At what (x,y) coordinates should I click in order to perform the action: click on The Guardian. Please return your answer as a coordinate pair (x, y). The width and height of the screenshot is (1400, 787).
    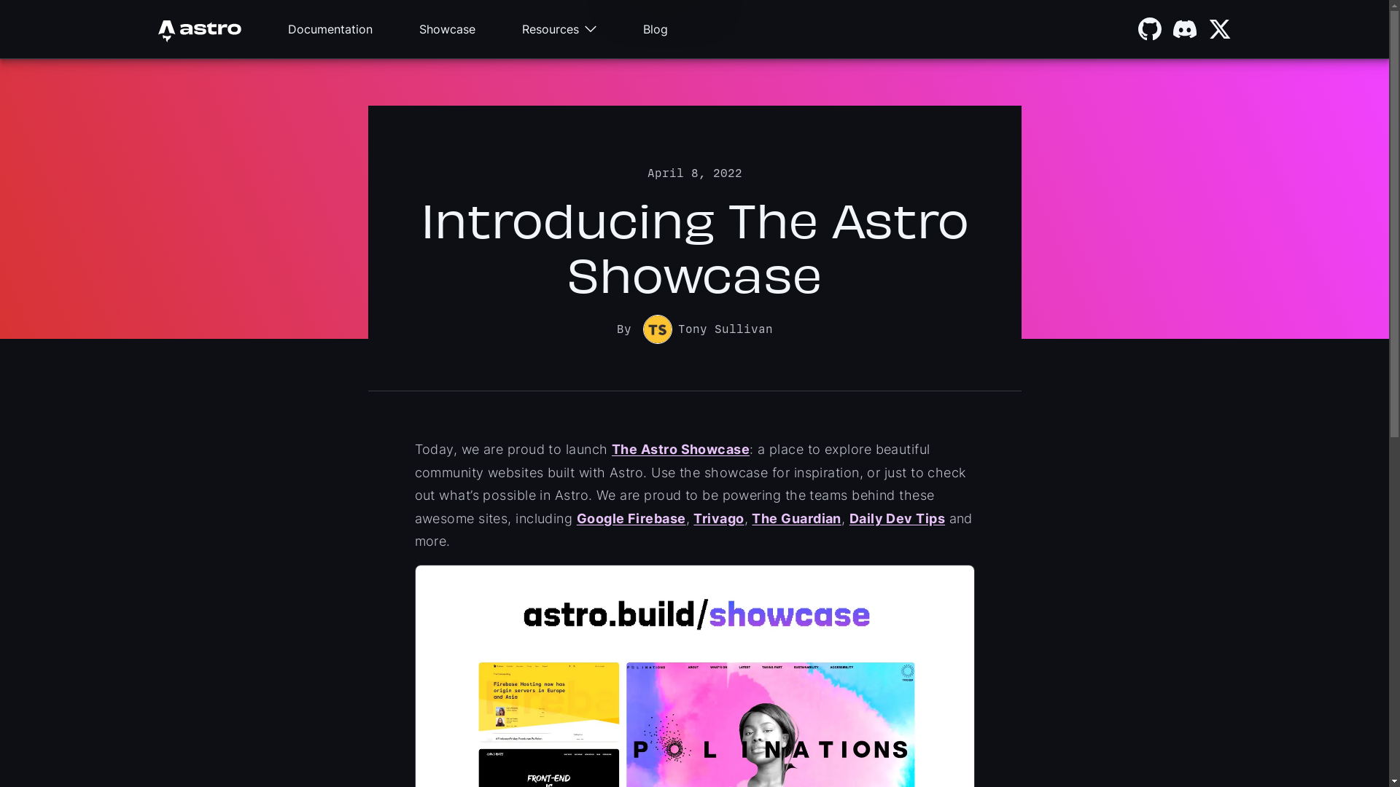
    Looking at the image, I should click on (796, 517).